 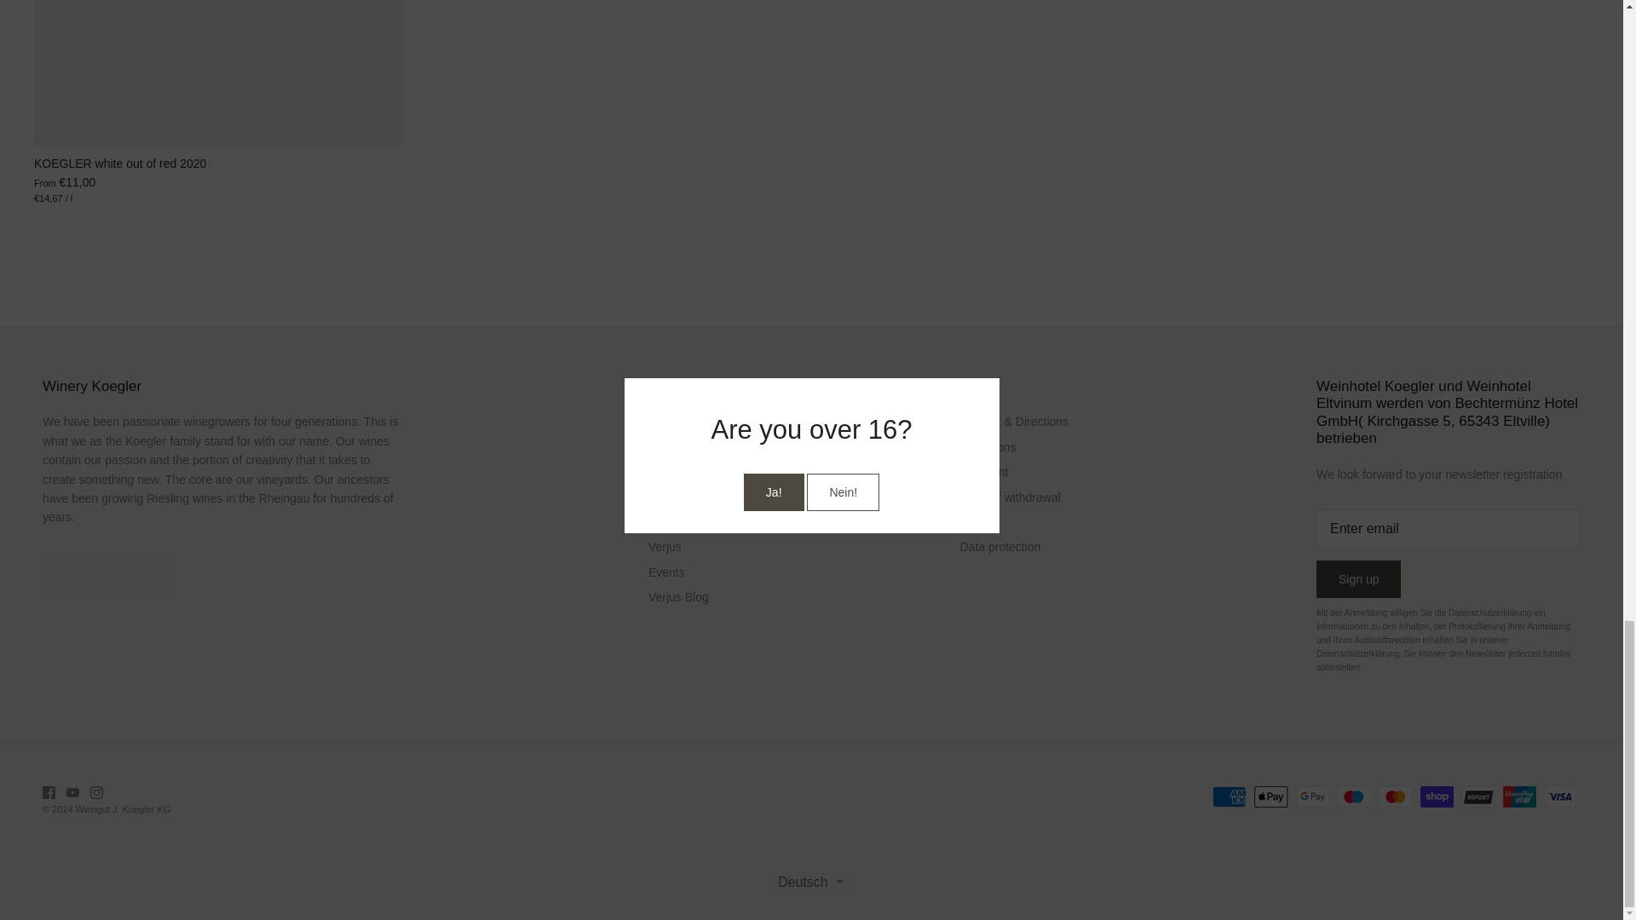 I want to click on Google Pay, so click(x=1312, y=797).